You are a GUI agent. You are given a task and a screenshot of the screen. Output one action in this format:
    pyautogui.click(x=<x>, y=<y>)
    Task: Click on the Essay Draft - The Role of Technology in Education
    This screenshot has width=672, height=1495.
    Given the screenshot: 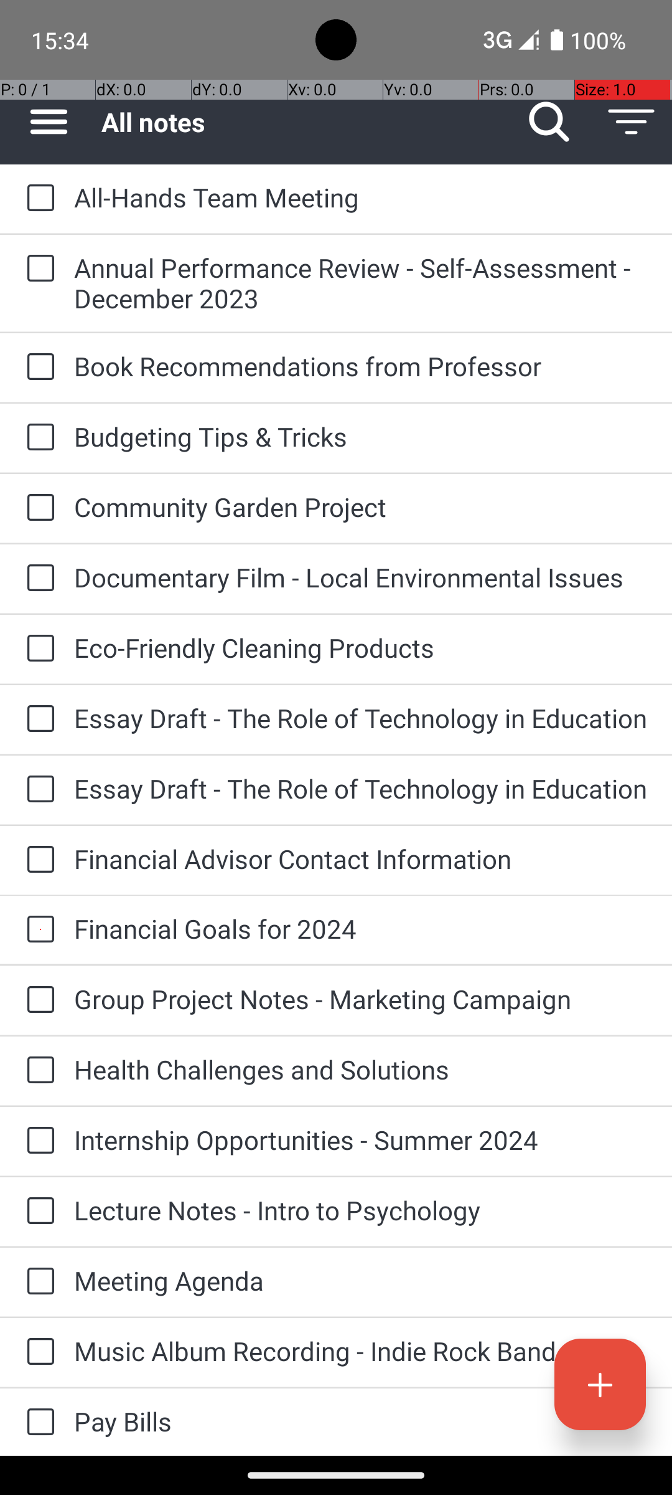 What is the action you would take?
    pyautogui.click(x=361, y=718)
    